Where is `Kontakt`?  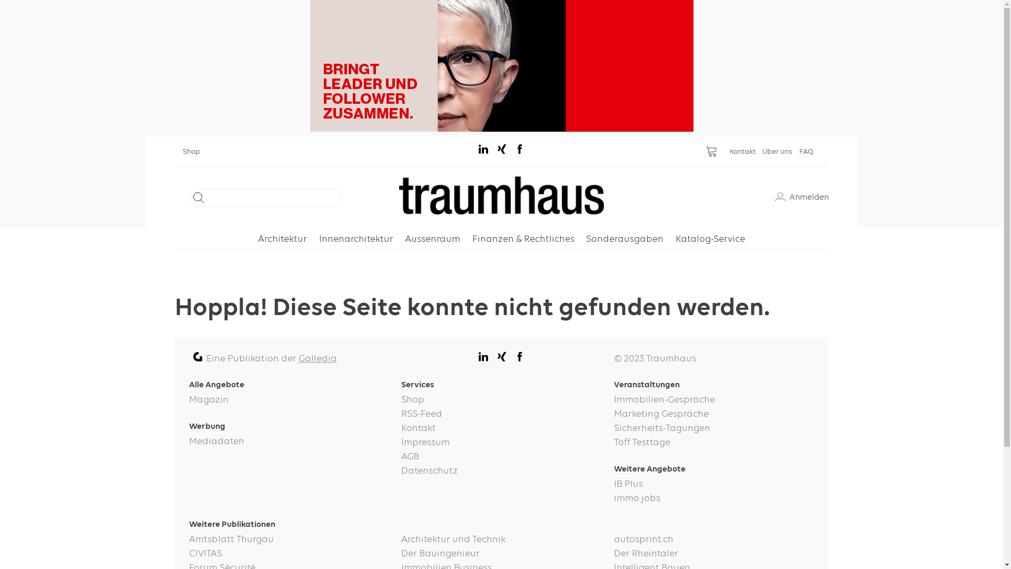 Kontakt is located at coordinates (747, 152).